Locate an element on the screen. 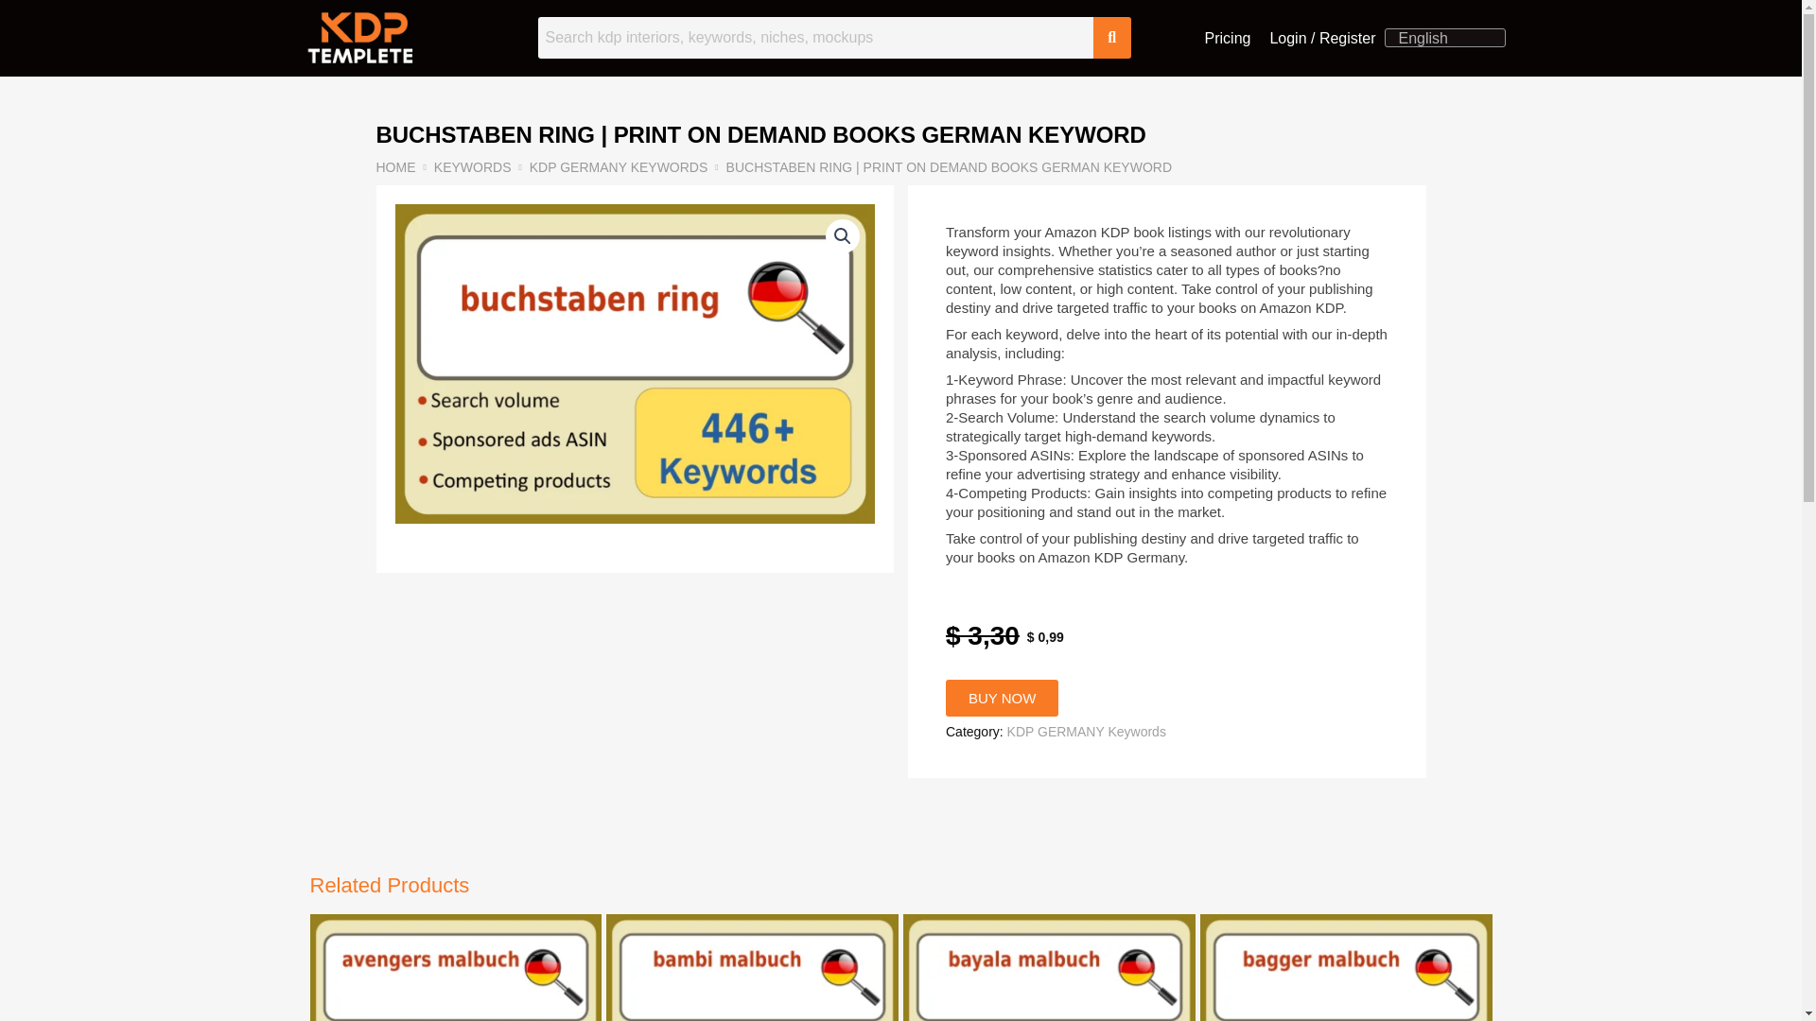 The width and height of the screenshot is (1816, 1021). Search is located at coordinates (815, 38).